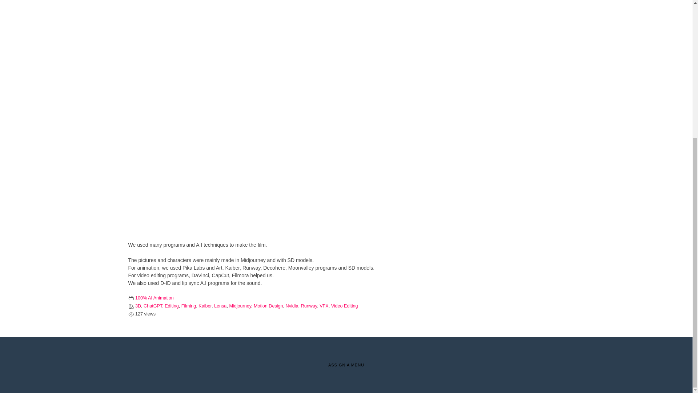  I want to click on Midjourney, so click(240, 306).